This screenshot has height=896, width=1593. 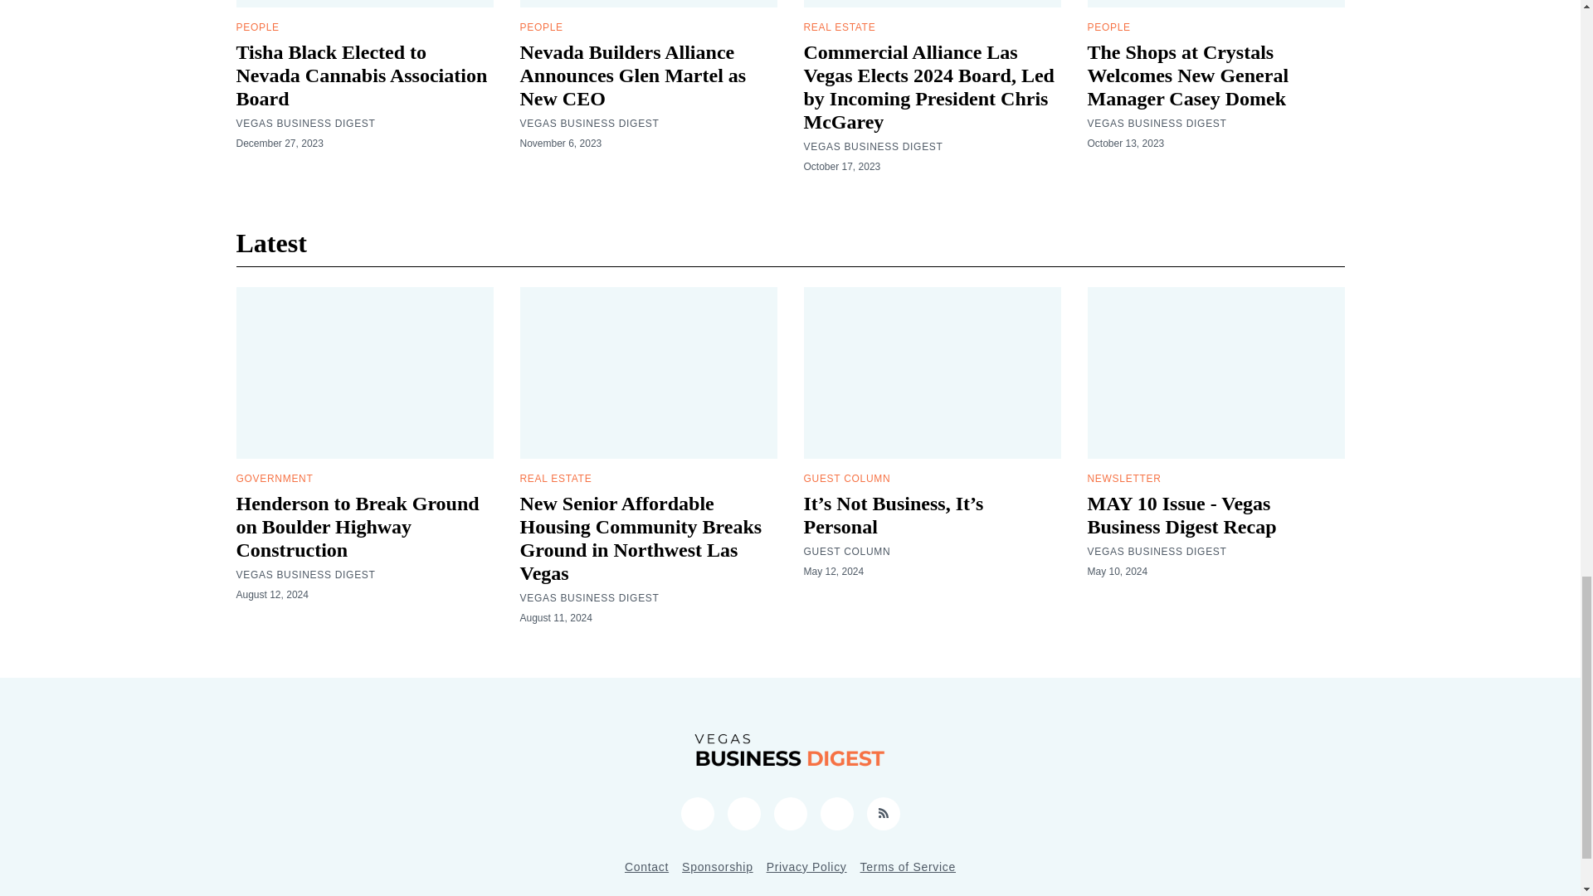 What do you see at coordinates (540, 27) in the screenshot?
I see `PEOPLE` at bounding box center [540, 27].